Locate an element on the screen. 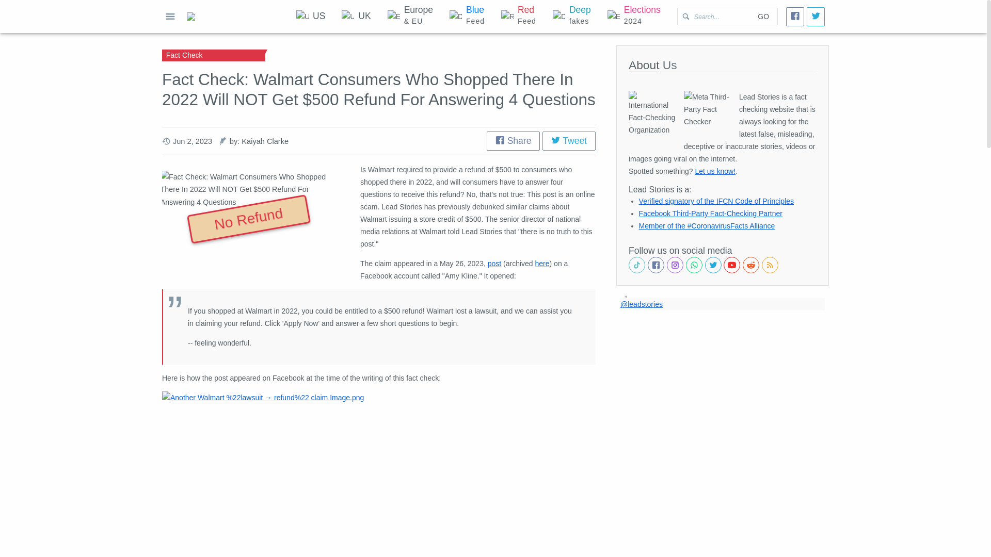 The height and width of the screenshot is (557, 991). Tweet is located at coordinates (634, 17).